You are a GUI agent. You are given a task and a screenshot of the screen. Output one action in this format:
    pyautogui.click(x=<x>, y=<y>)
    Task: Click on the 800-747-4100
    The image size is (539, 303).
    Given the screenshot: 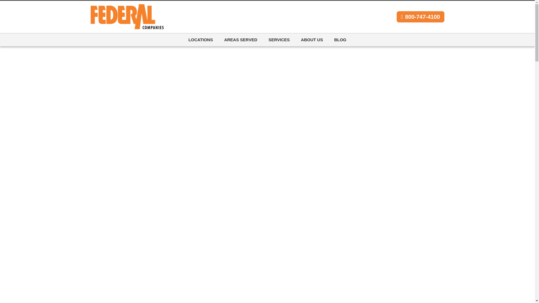 What is the action you would take?
    pyautogui.click(x=421, y=17)
    